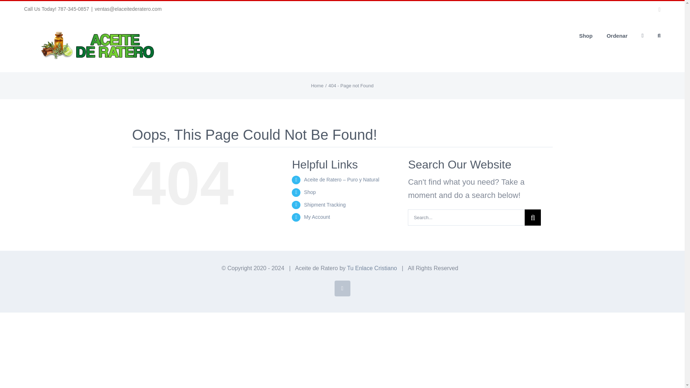 The height and width of the screenshot is (388, 690). Describe the element at coordinates (372, 268) in the screenshot. I see `Tu Enlace Cristiano` at that location.